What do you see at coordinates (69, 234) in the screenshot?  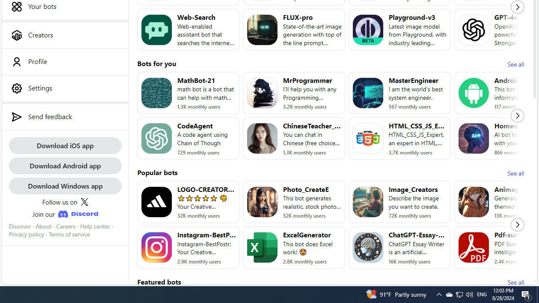 I see `Terms of service` at bounding box center [69, 234].